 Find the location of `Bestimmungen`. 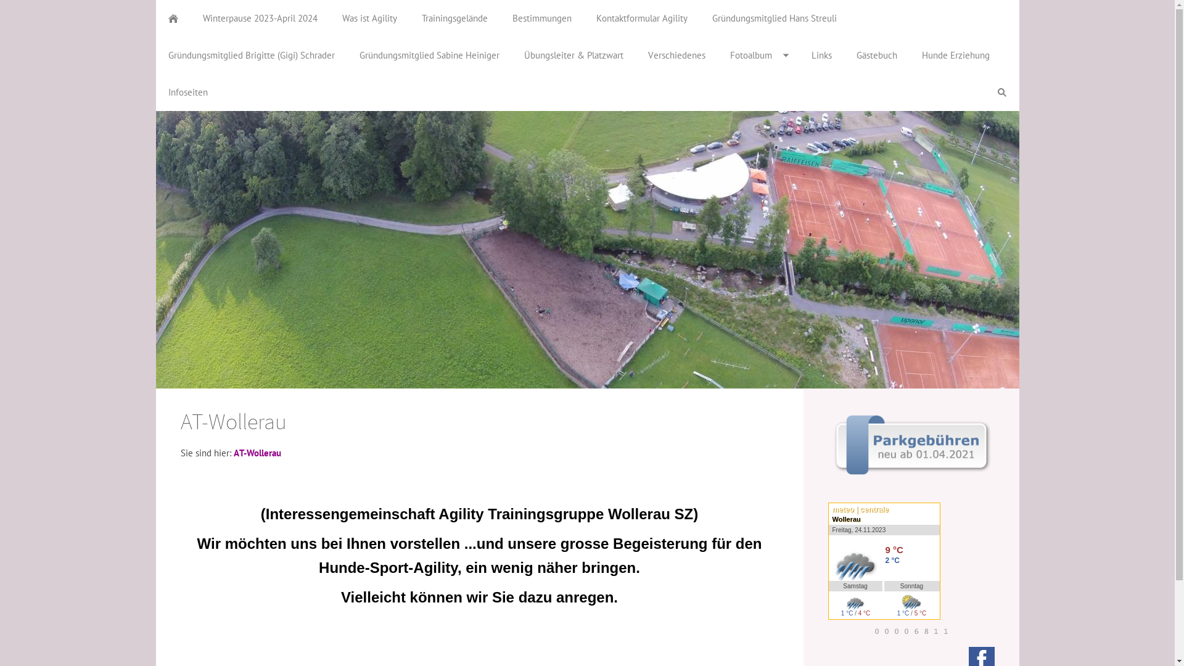

Bestimmungen is located at coordinates (541, 18).